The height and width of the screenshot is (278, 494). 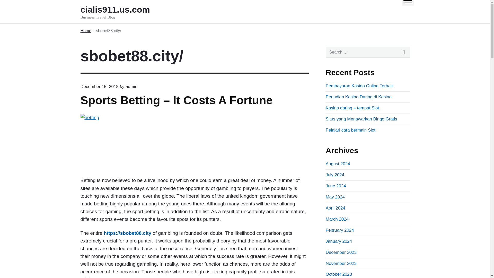 What do you see at coordinates (340, 230) in the screenshot?
I see `Situs yang Menawarkan Bingo Gratis` at bounding box center [340, 230].